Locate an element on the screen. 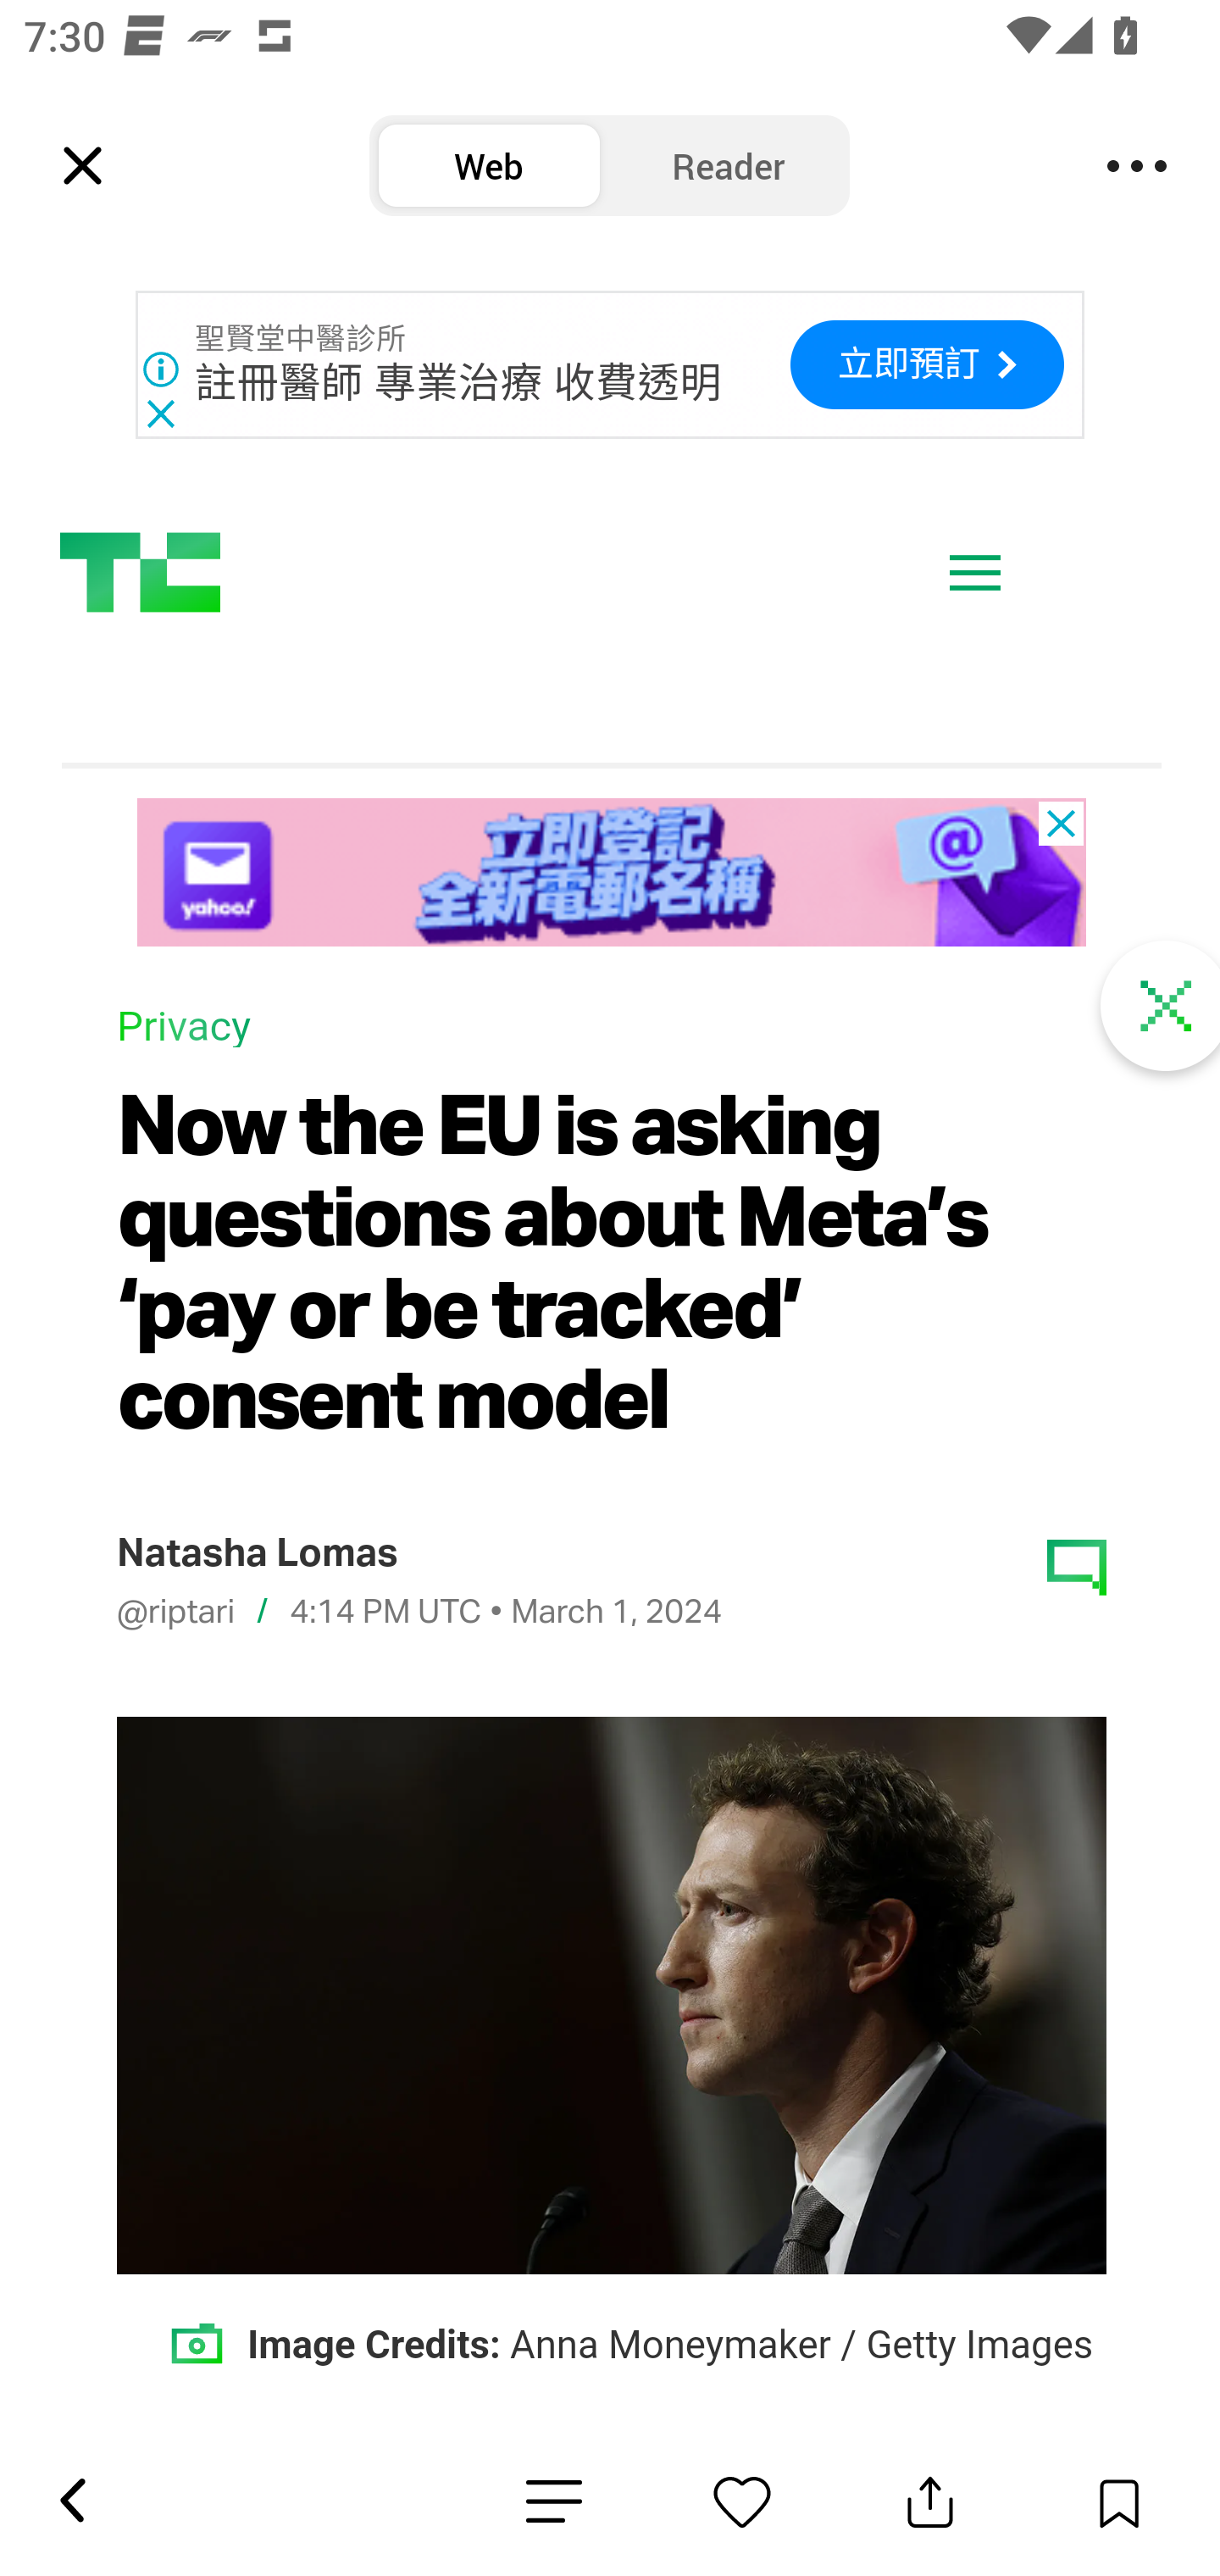 This screenshot has width=1220, height=2576. News Detail Emotion is located at coordinates (554, 2501).